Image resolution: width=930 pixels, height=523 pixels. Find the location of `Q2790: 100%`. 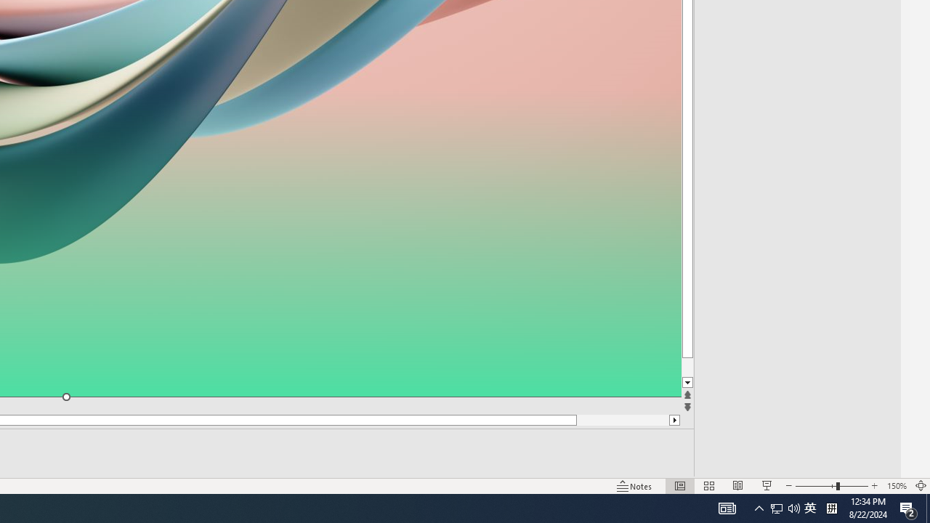

Q2790: 100% is located at coordinates (793, 508).